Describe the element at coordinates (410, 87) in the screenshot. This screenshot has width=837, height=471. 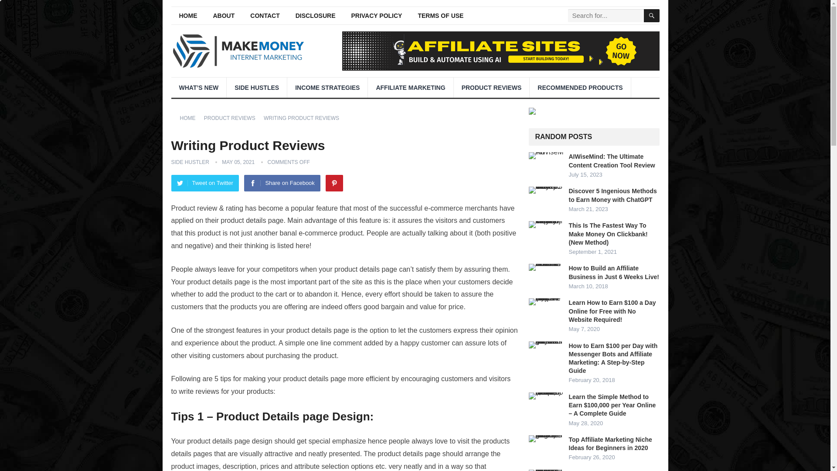
I see `AFFILIATE MARKETING` at that location.